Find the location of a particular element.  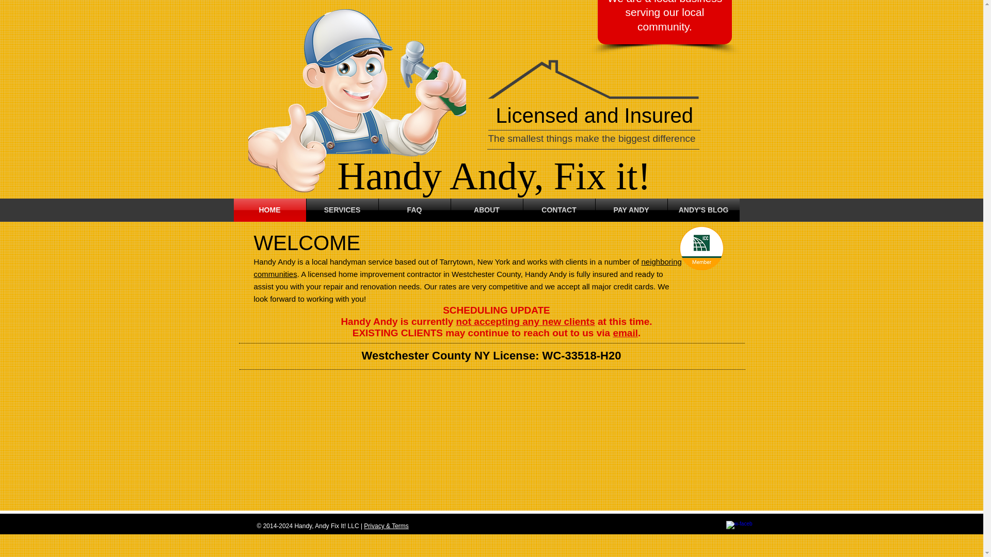

ABOUT is located at coordinates (487, 209).